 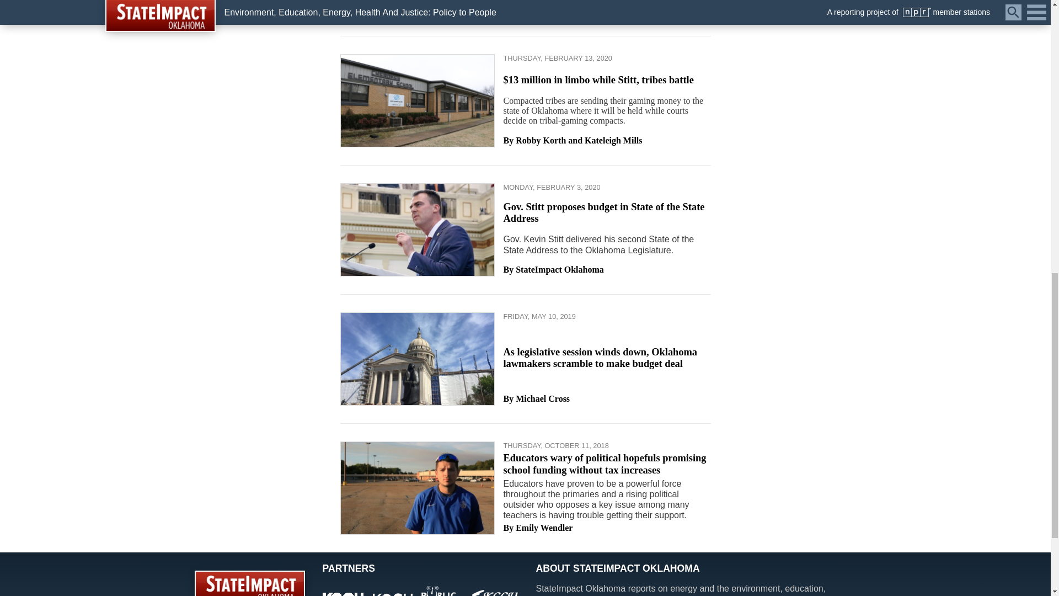 What do you see at coordinates (559, 269) in the screenshot?
I see `Posts by StateImpact Oklahoma` at bounding box center [559, 269].